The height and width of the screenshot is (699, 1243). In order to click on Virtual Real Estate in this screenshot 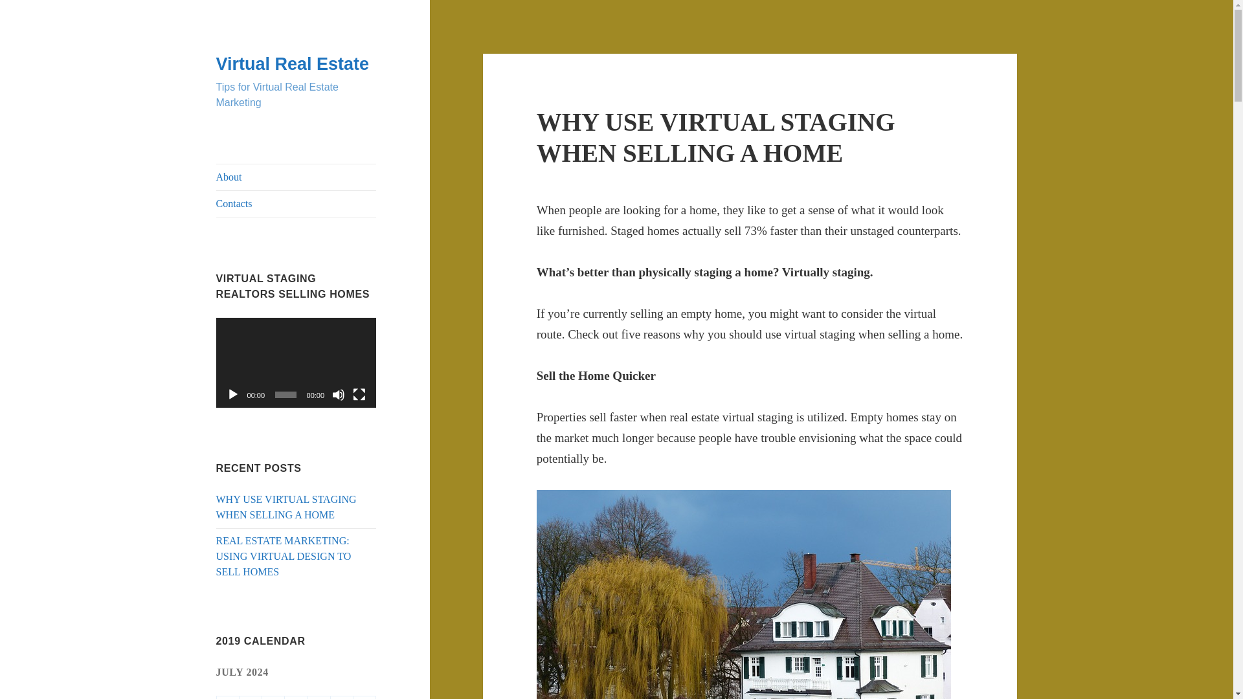, I will do `click(293, 64)`.